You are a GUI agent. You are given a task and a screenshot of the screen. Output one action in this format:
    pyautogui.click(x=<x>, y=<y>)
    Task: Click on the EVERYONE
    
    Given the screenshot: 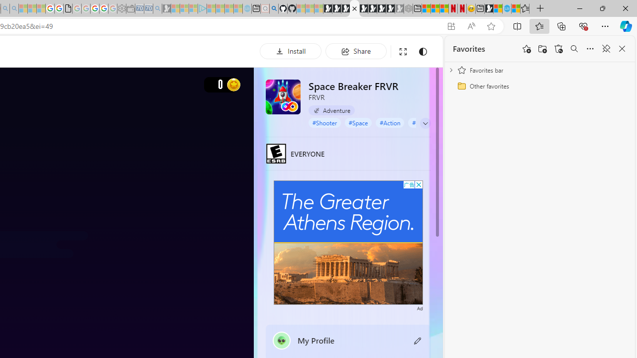 What is the action you would take?
    pyautogui.click(x=276, y=153)
    